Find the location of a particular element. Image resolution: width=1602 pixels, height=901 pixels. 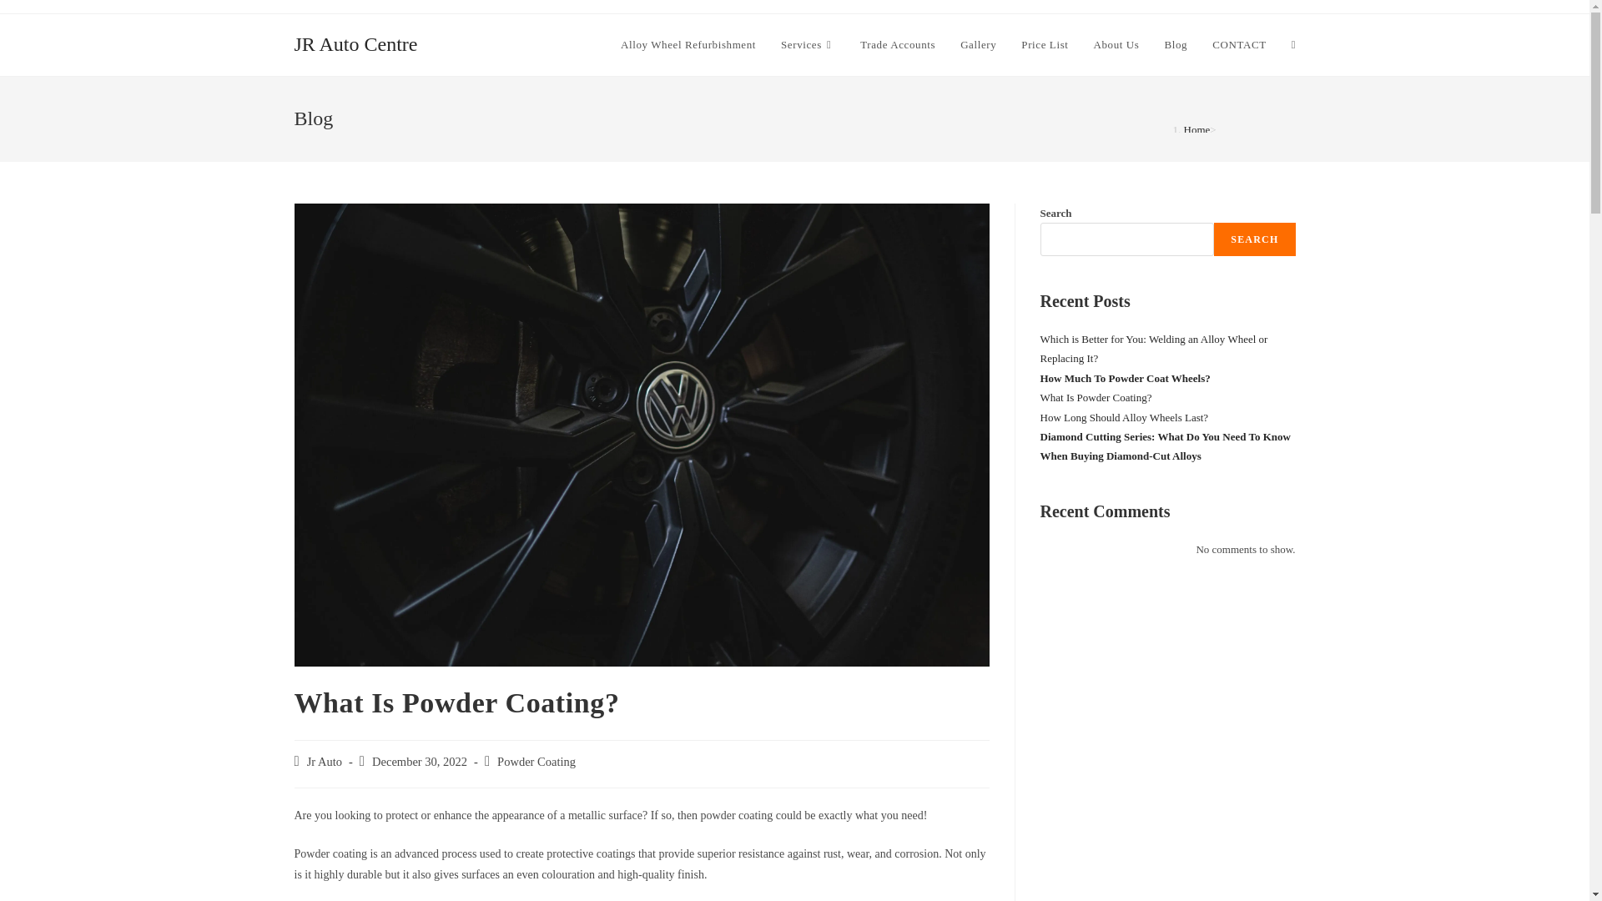

Trade Accounts is located at coordinates (898, 45).